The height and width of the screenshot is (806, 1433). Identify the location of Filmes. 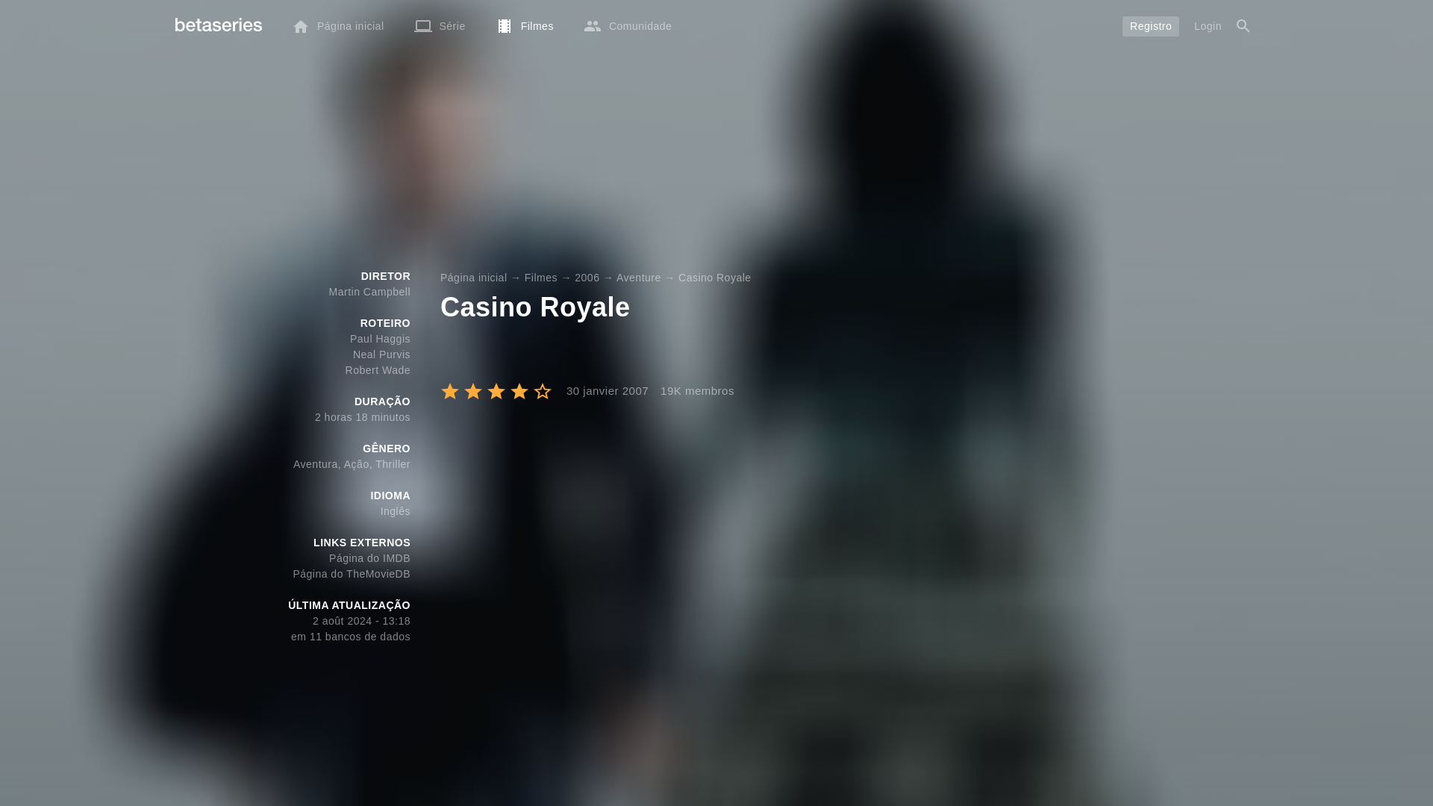
(540, 278).